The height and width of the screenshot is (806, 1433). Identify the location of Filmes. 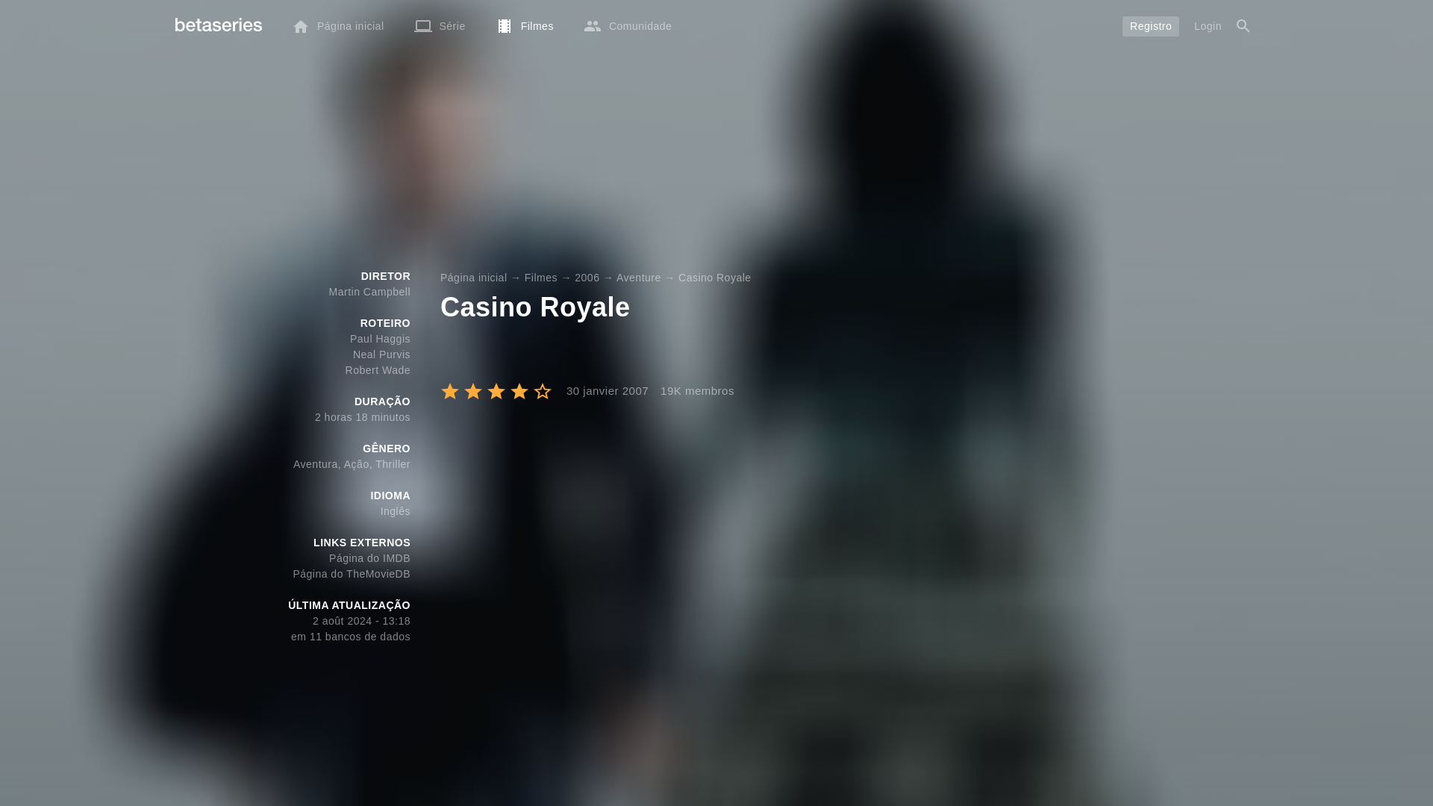
(540, 278).